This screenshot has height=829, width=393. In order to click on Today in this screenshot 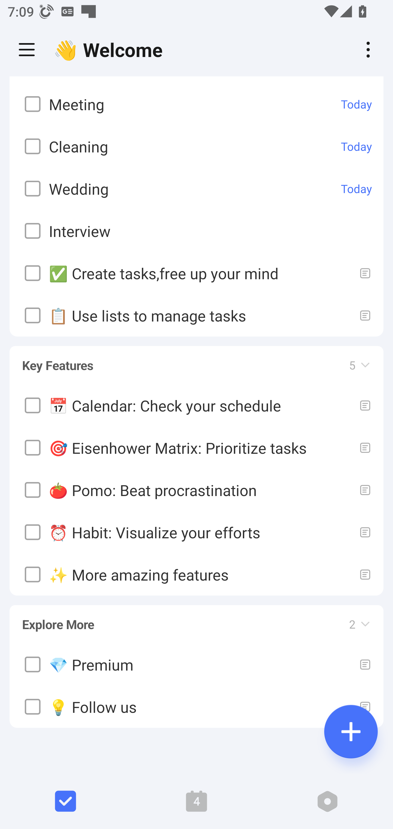, I will do `click(356, 146)`.